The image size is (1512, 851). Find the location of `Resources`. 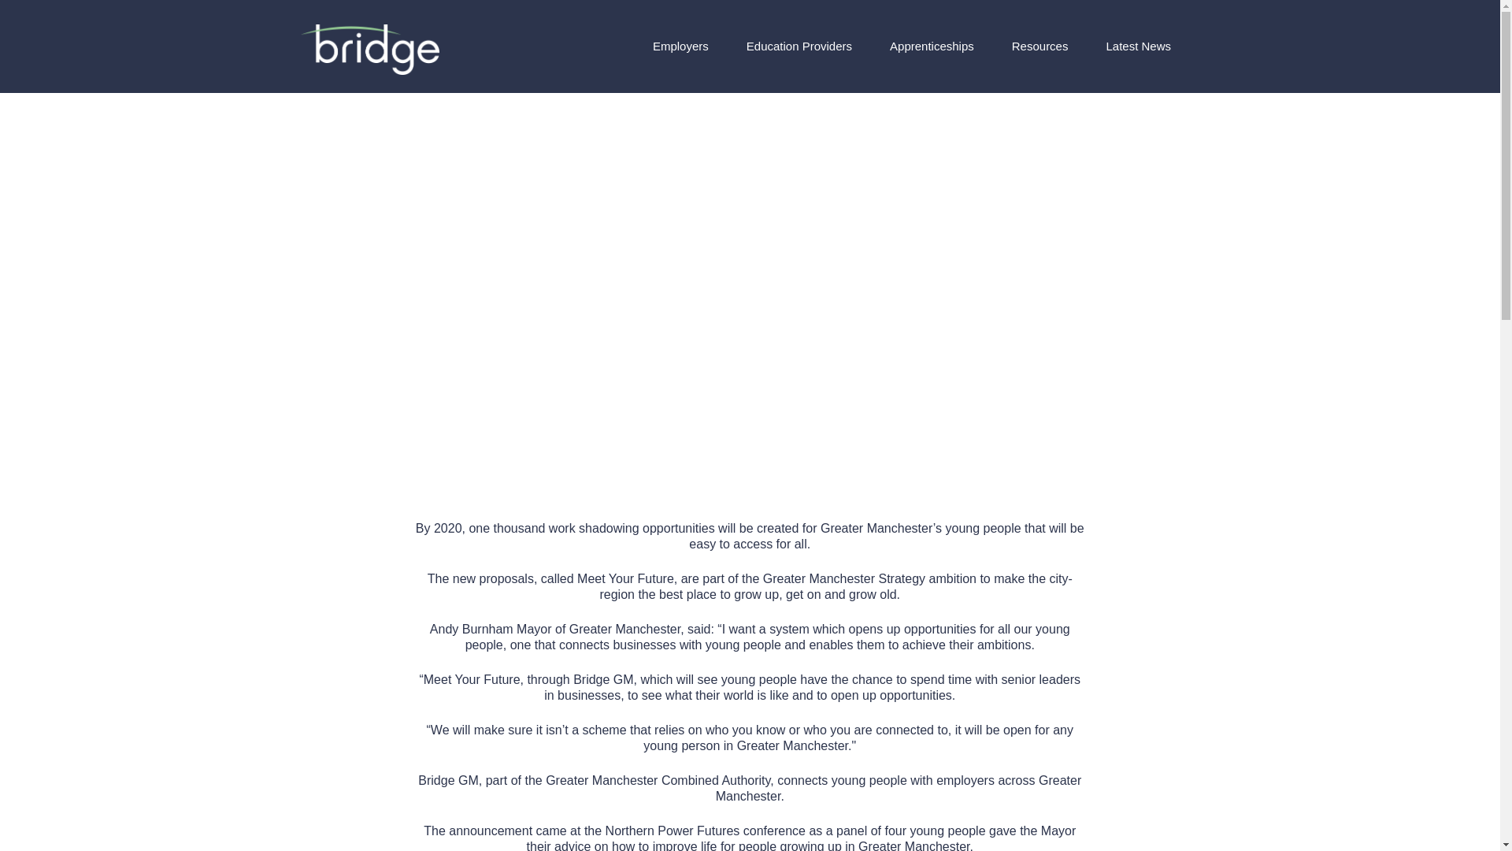

Resources is located at coordinates (1039, 46).